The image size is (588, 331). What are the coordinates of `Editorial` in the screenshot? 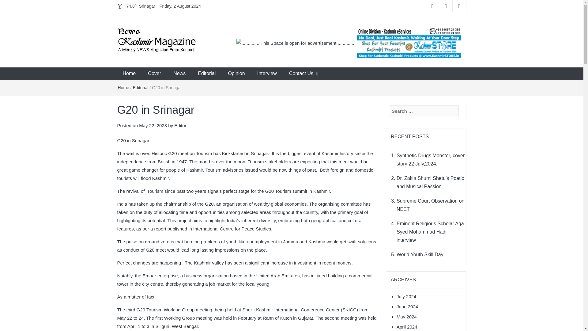 It's located at (141, 87).